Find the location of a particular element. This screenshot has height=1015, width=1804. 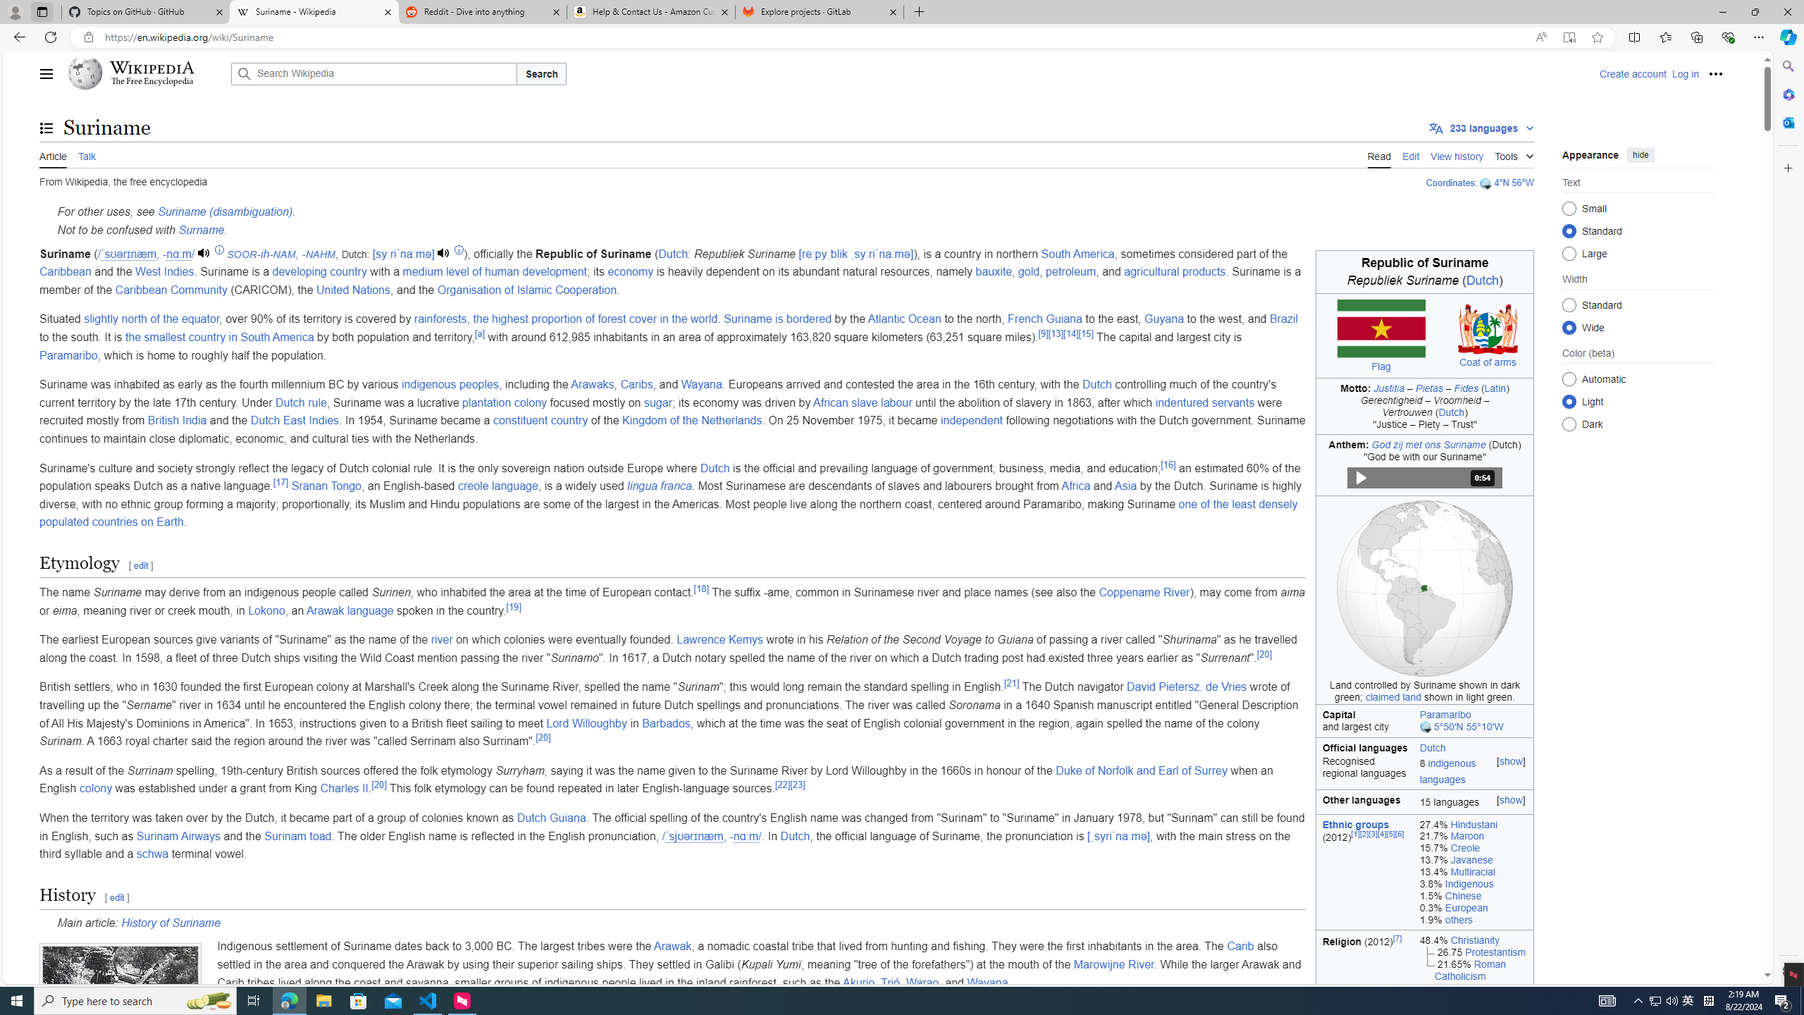

lingua franca is located at coordinates (660, 486).